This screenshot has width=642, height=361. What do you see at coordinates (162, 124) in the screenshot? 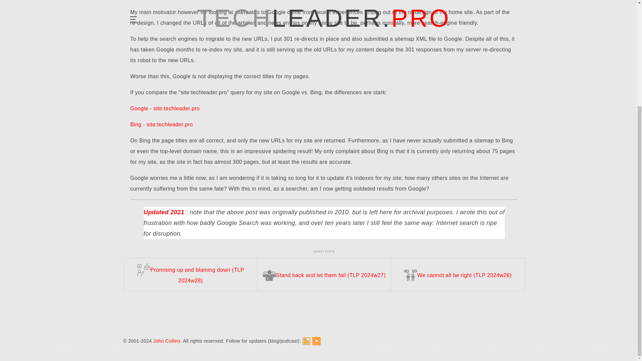
I see `Bing - site:techleader.pro` at bounding box center [162, 124].